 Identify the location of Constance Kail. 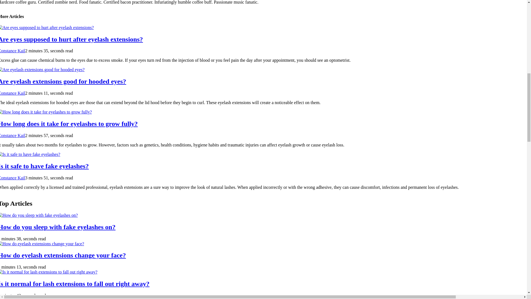
(12, 51).